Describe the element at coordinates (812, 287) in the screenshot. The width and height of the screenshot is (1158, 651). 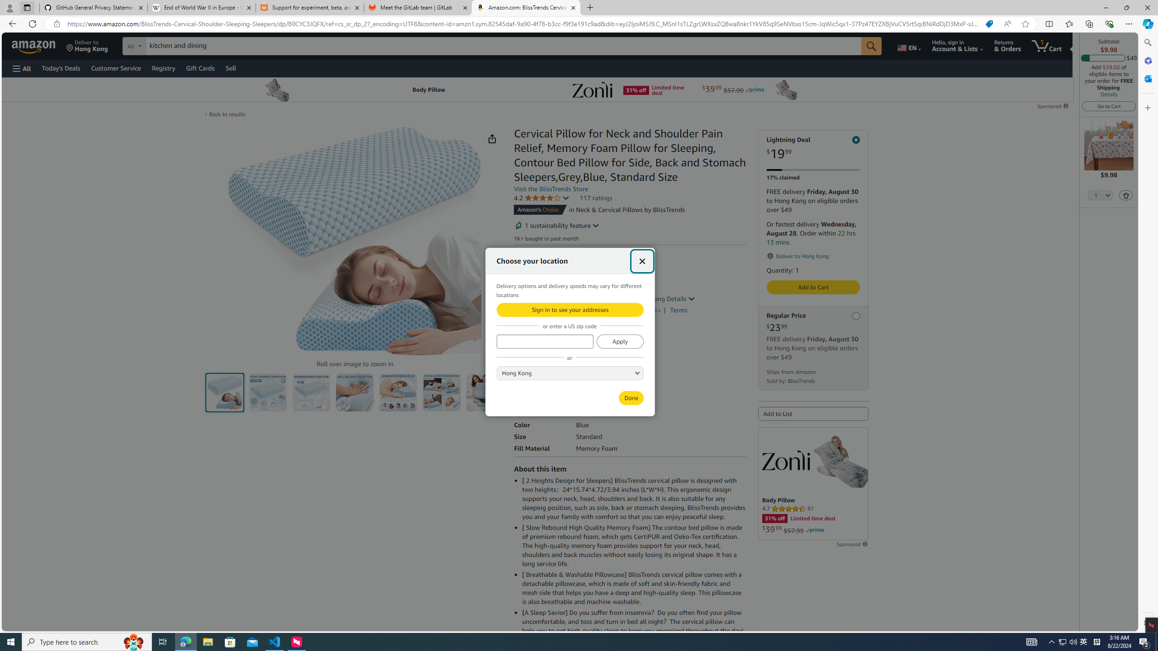
I see `Add to Cart` at that location.